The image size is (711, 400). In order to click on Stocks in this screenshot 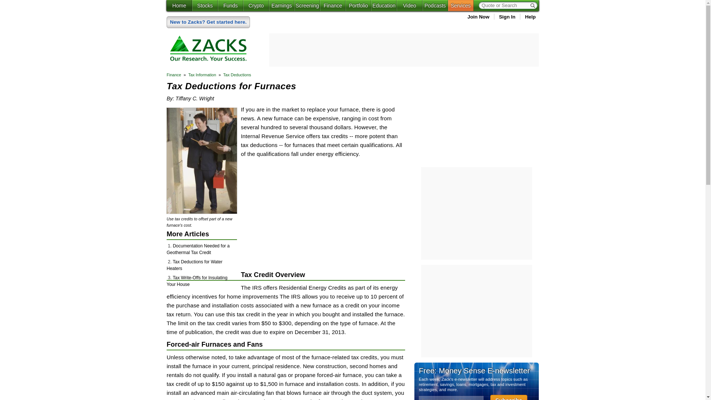, I will do `click(204, 6)`.